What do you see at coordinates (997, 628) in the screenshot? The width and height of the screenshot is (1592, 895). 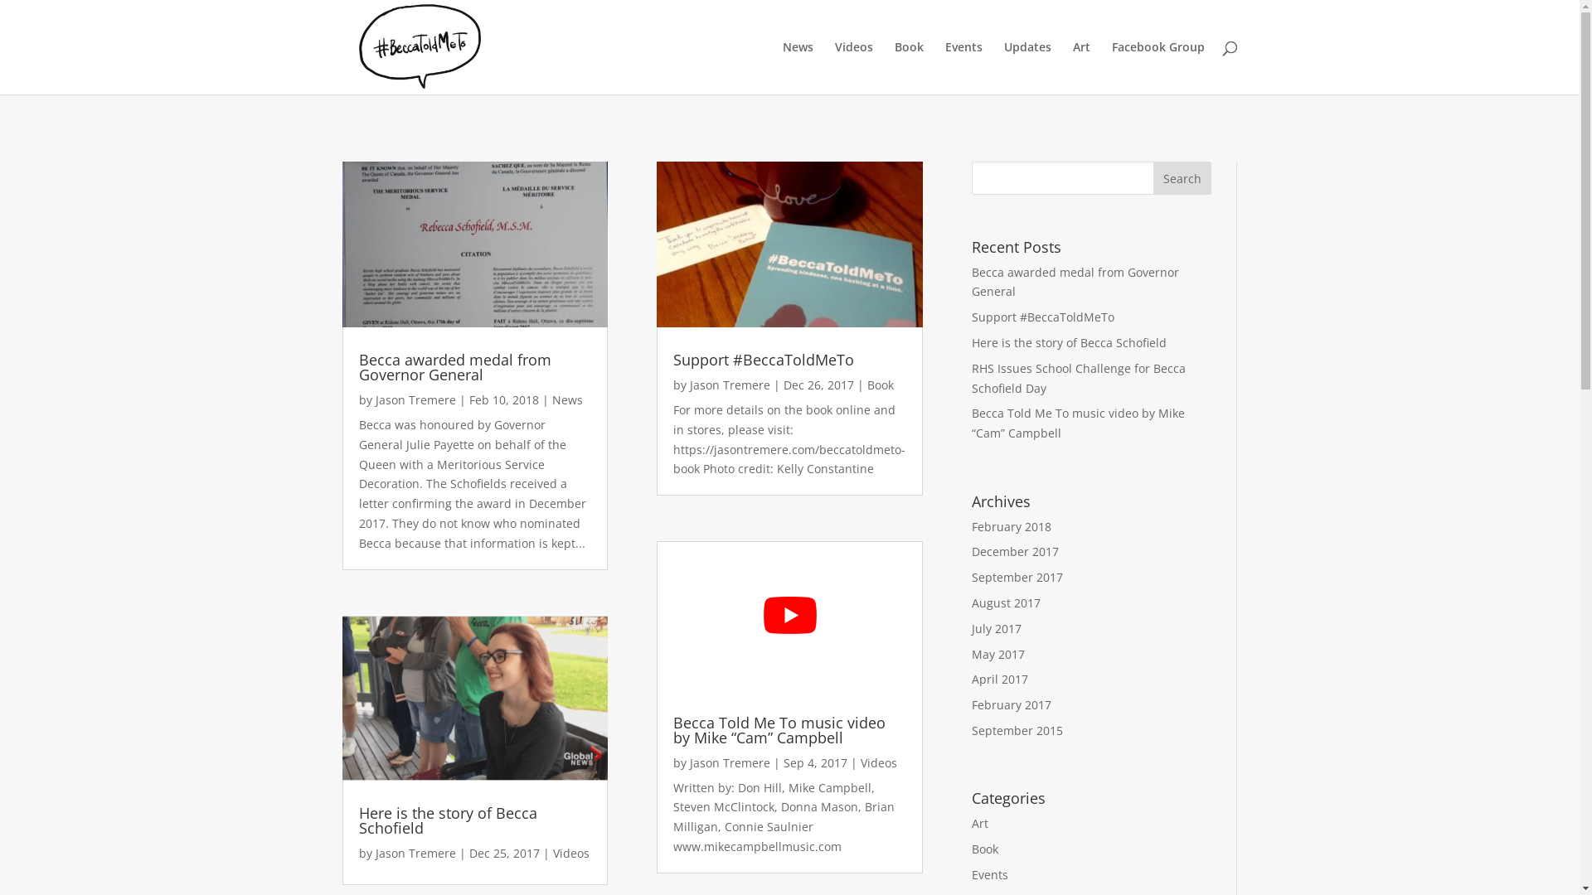 I see `July 2017` at bounding box center [997, 628].